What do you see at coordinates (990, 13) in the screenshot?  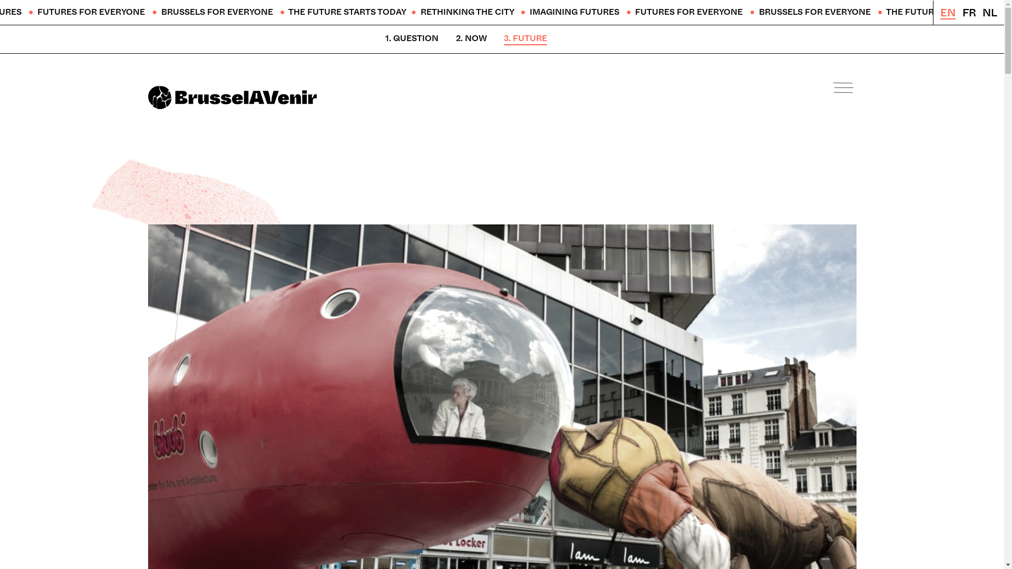 I see `NL` at bounding box center [990, 13].